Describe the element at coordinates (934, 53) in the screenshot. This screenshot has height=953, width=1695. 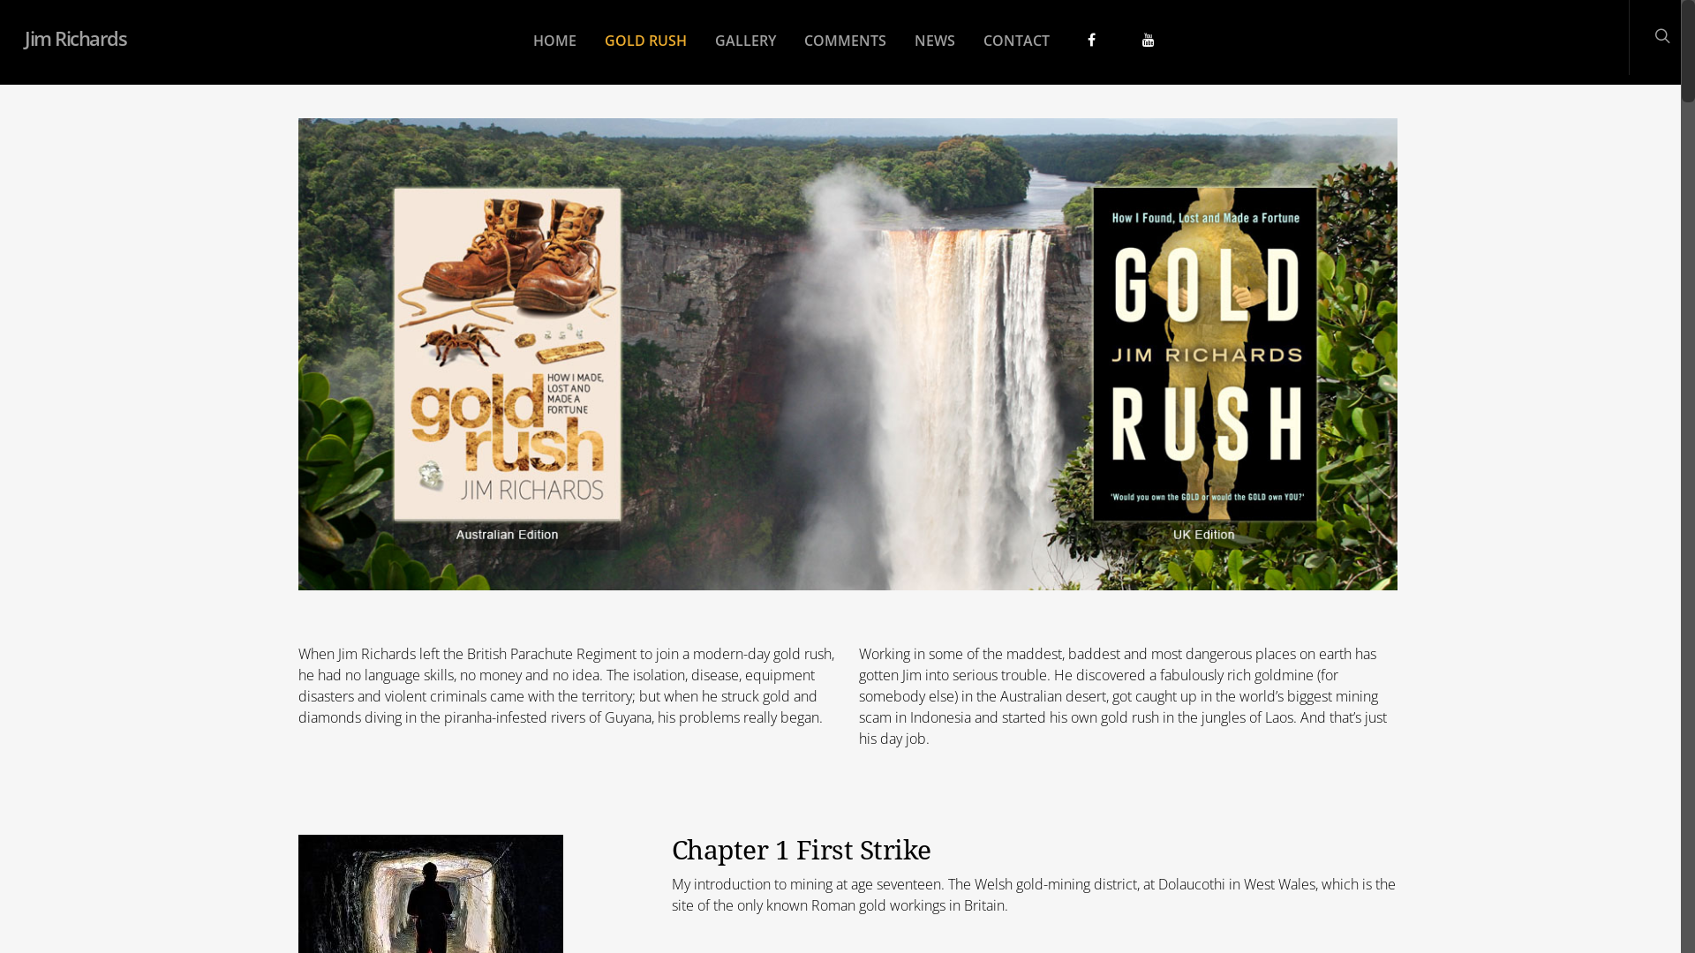
I see `NEWS` at that location.